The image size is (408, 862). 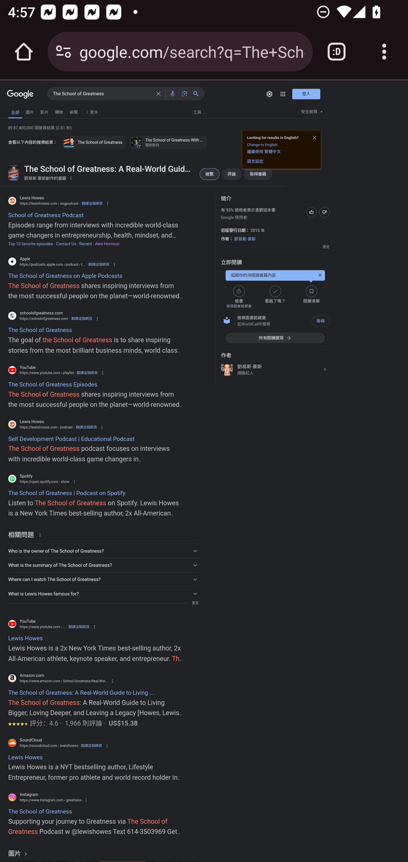 I want to click on 總覽, so click(x=209, y=174).